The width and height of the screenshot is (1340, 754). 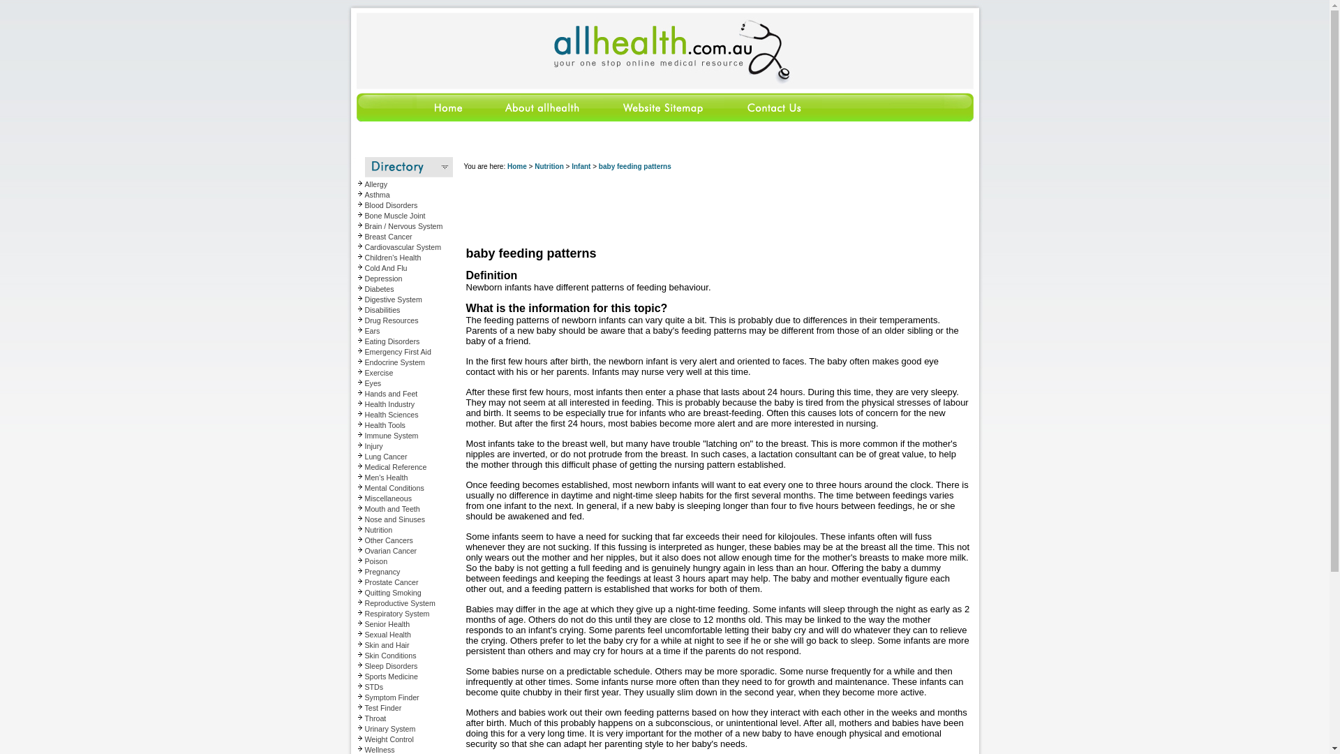 I want to click on Infant, so click(x=581, y=166).